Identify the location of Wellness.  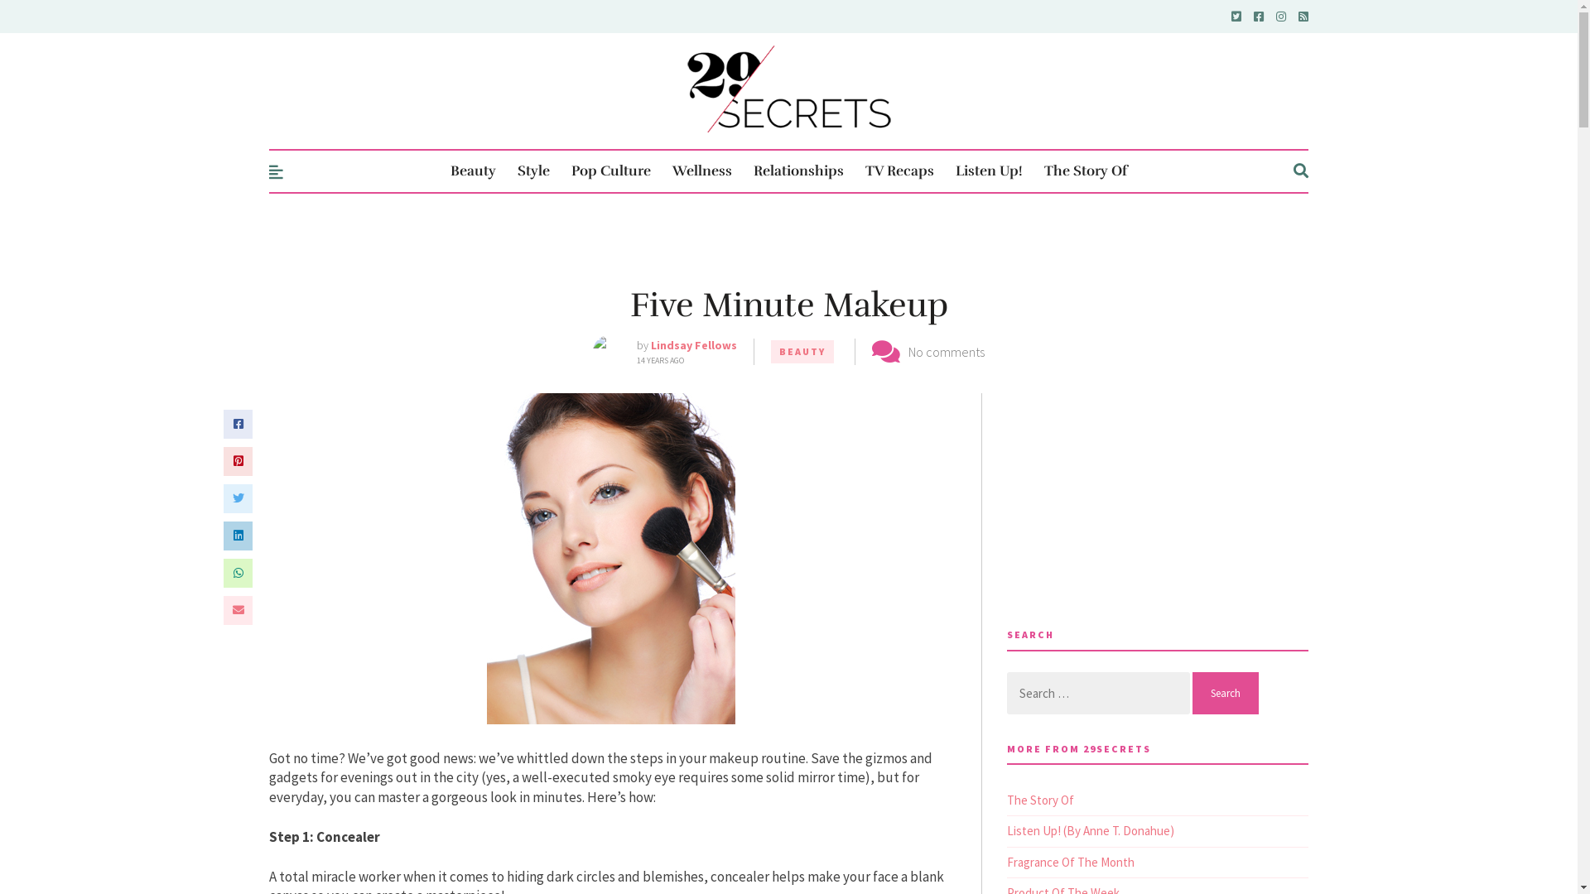
(702, 171).